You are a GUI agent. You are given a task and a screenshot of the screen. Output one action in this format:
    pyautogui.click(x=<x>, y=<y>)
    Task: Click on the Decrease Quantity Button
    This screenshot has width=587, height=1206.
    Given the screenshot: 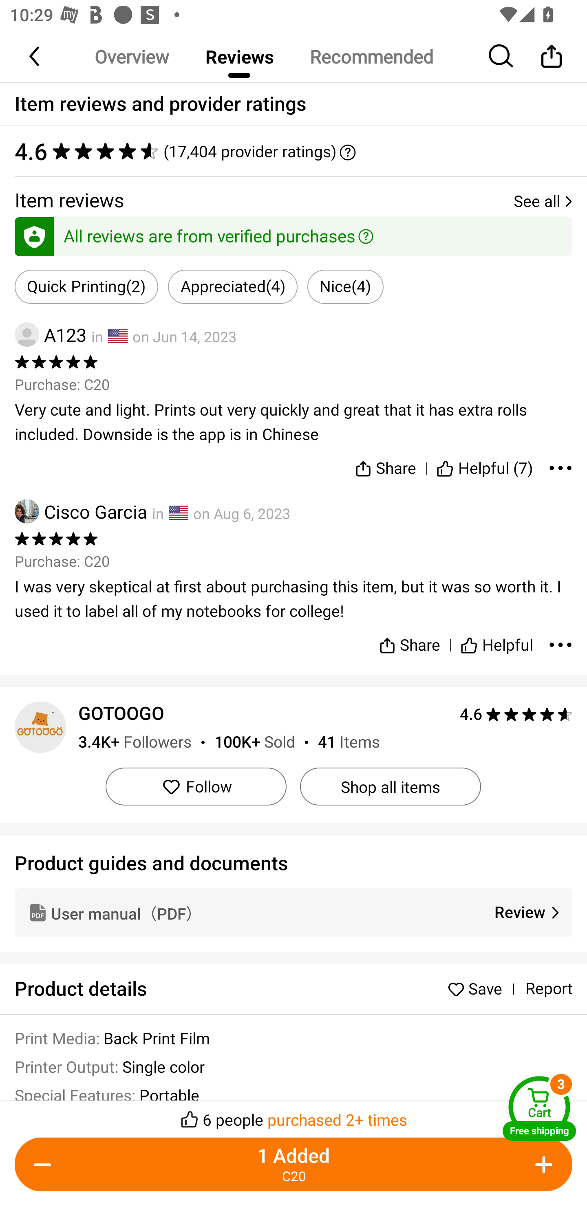 What is the action you would take?
    pyautogui.click(x=46, y=1164)
    